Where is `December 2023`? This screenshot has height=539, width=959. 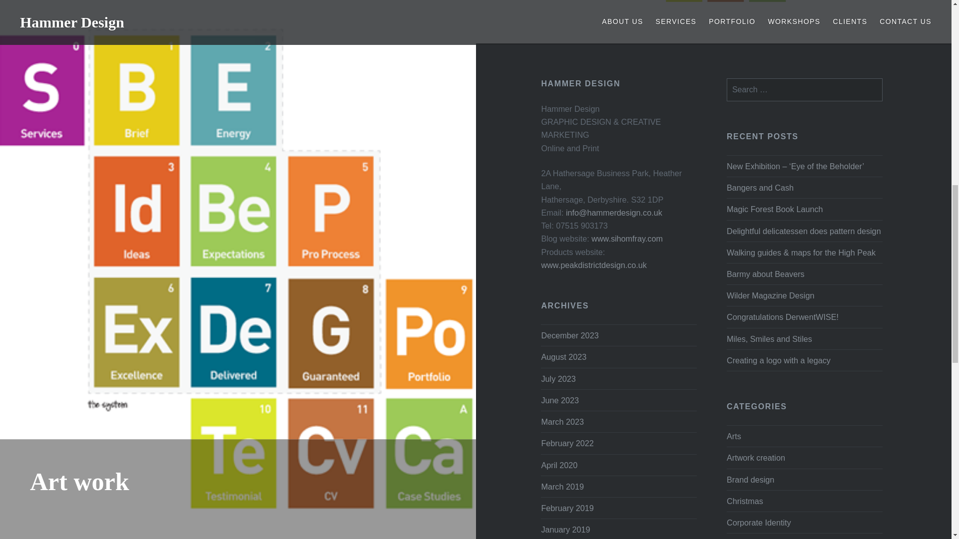 December 2023 is located at coordinates (569, 335).